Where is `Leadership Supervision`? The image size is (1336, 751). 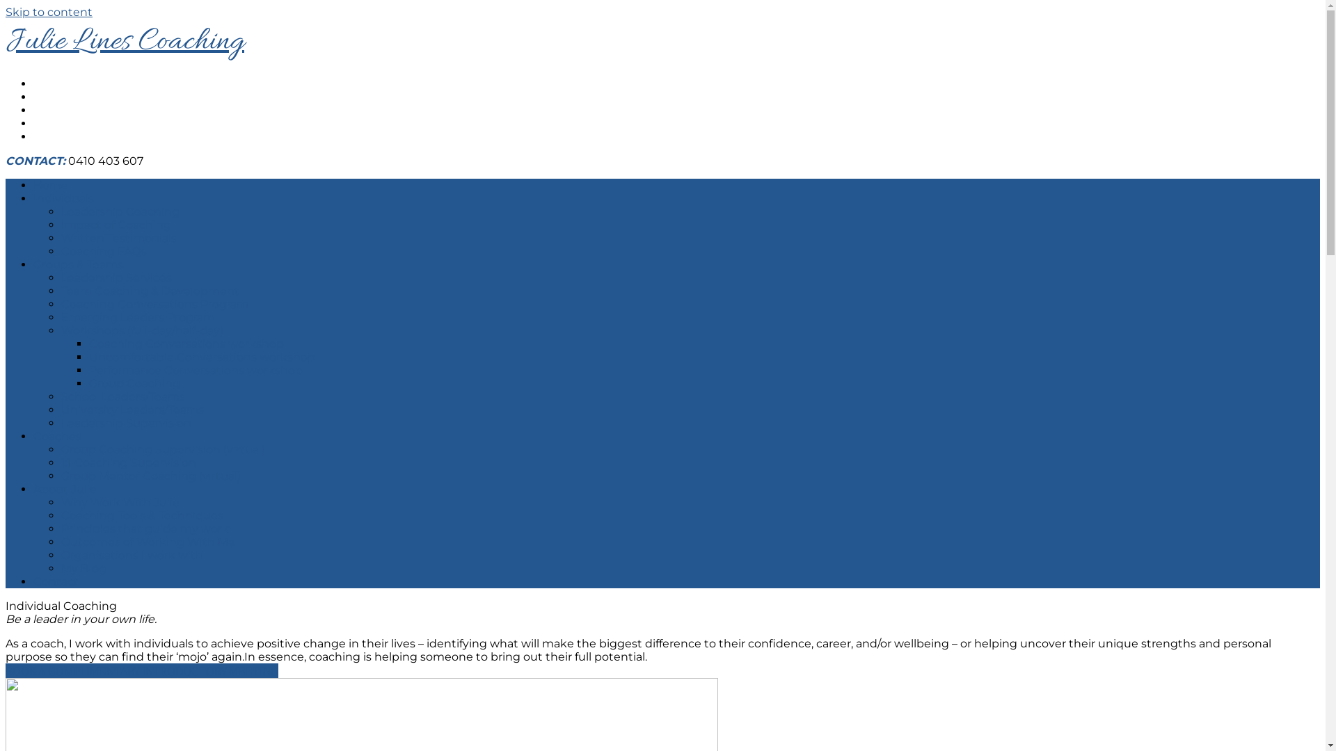
Leadership Supervision is located at coordinates (127, 423).